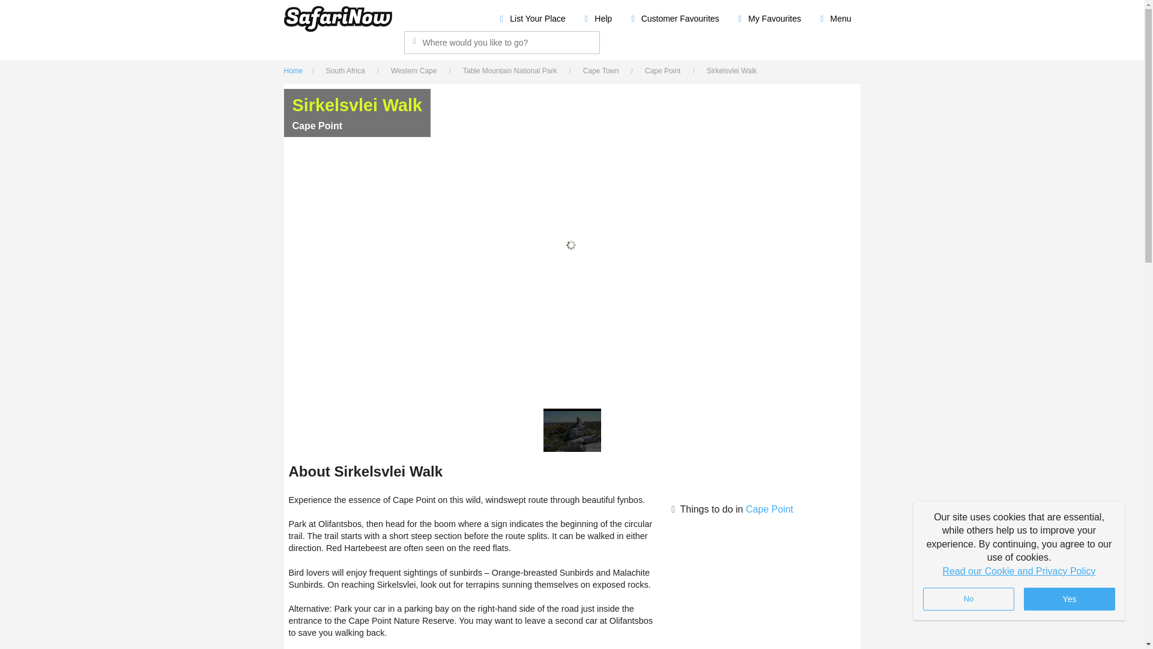 The image size is (1153, 649). I want to click on Customer Favourites, so click(674, 18).